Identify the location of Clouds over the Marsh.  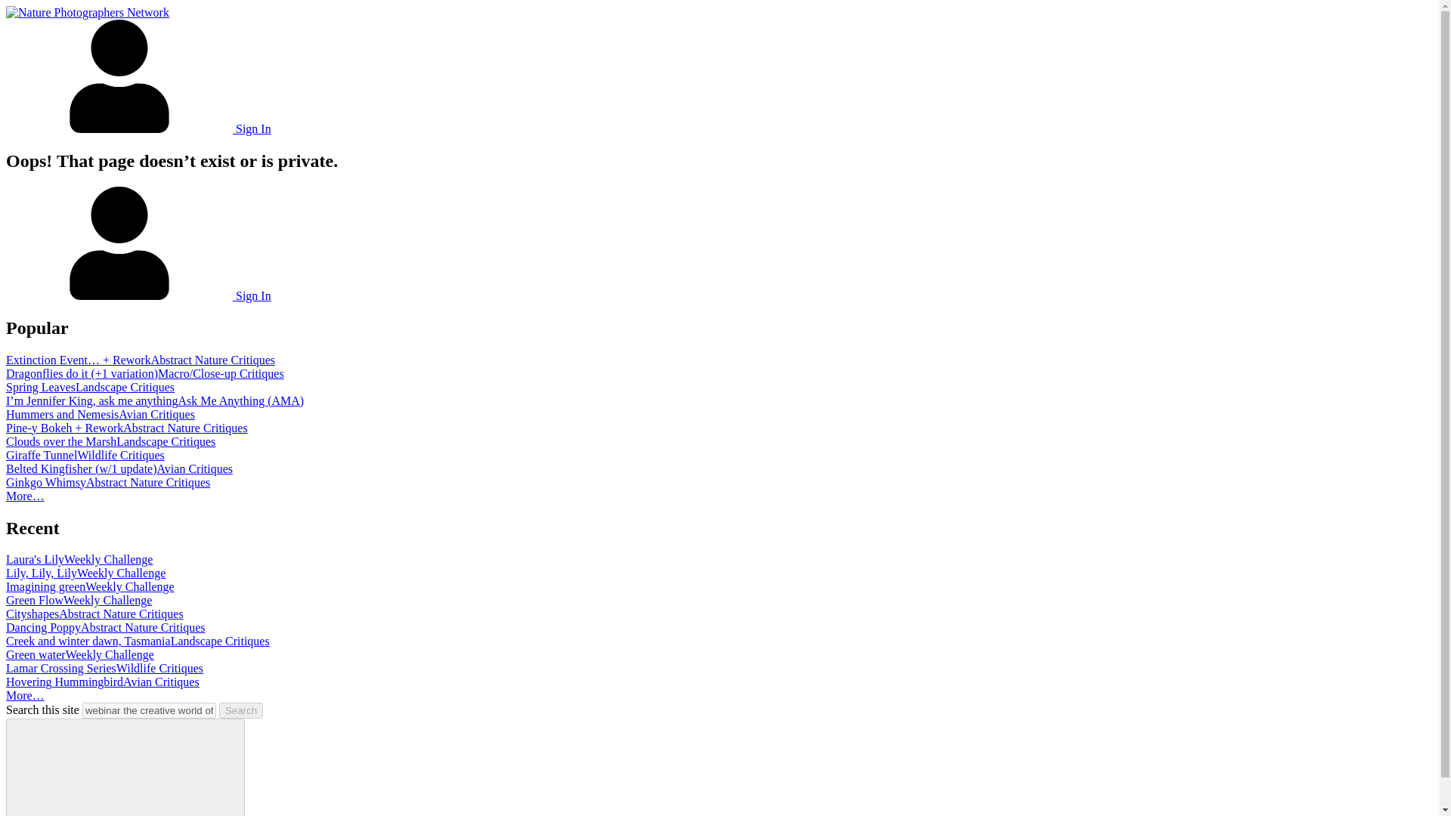
(60, 441).